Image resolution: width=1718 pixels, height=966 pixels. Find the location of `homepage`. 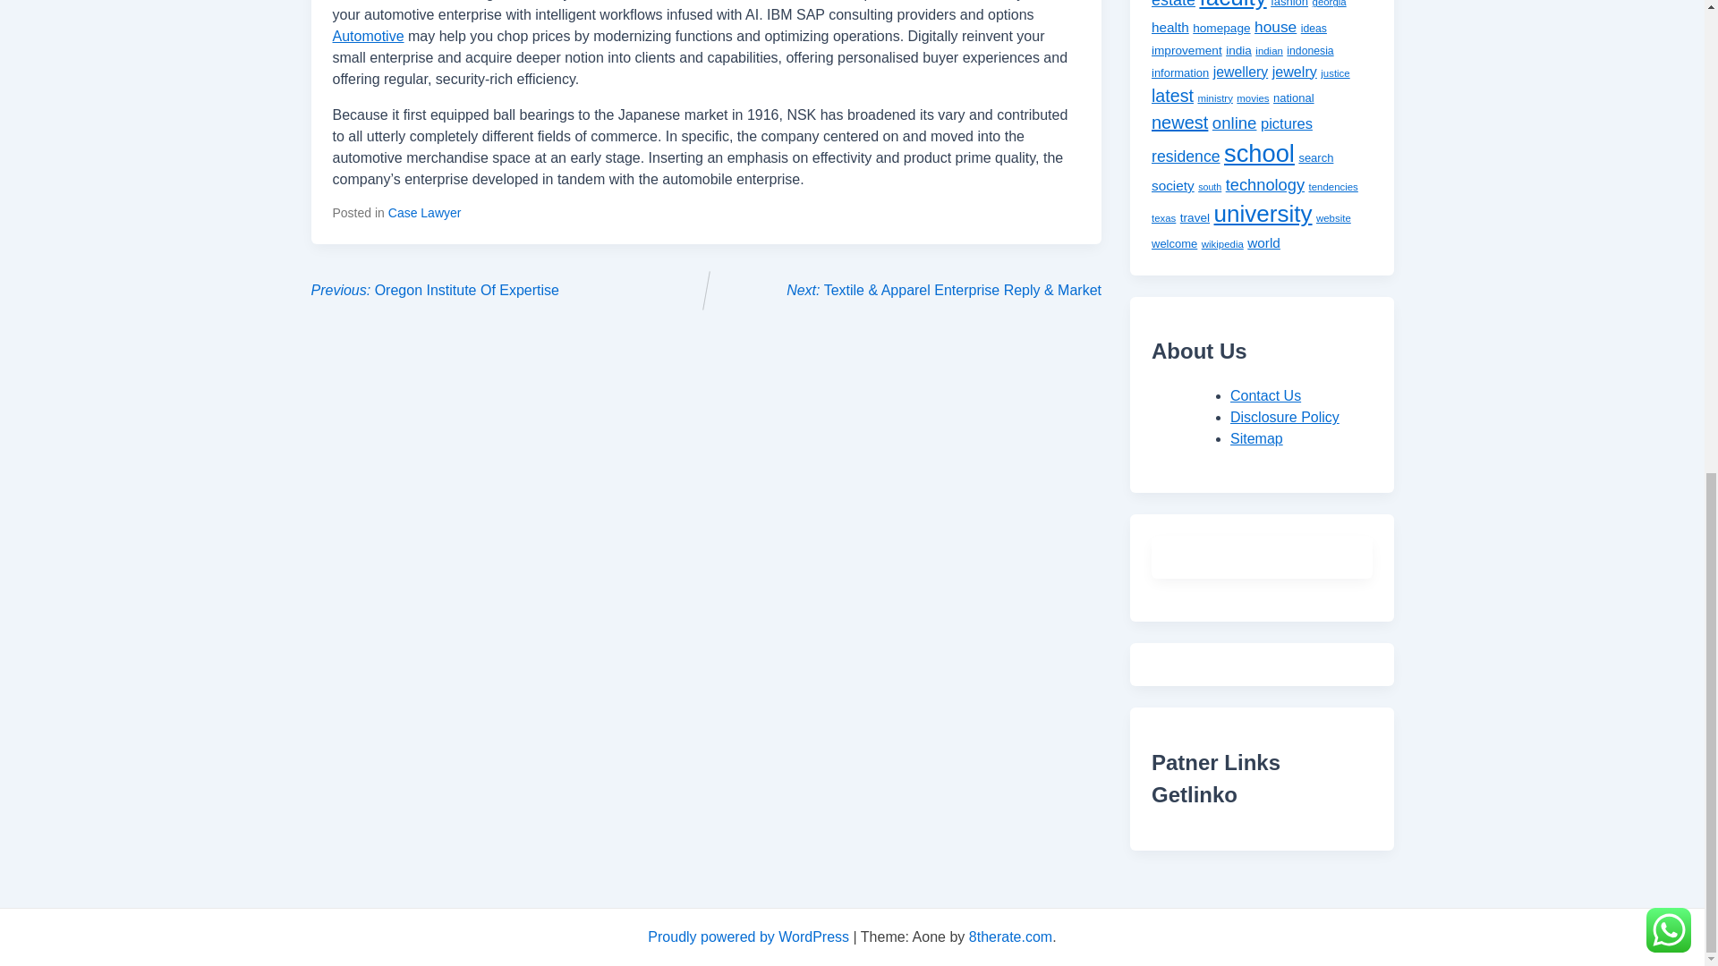

homepage is located at coordinates (1220, 27).